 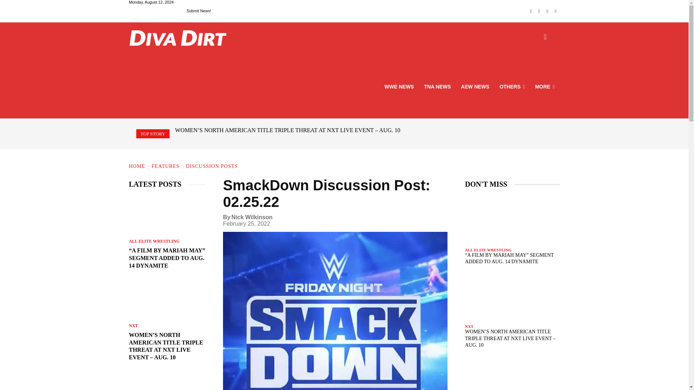 I want to click on View all posts in Features, so click(x=165, y=166).